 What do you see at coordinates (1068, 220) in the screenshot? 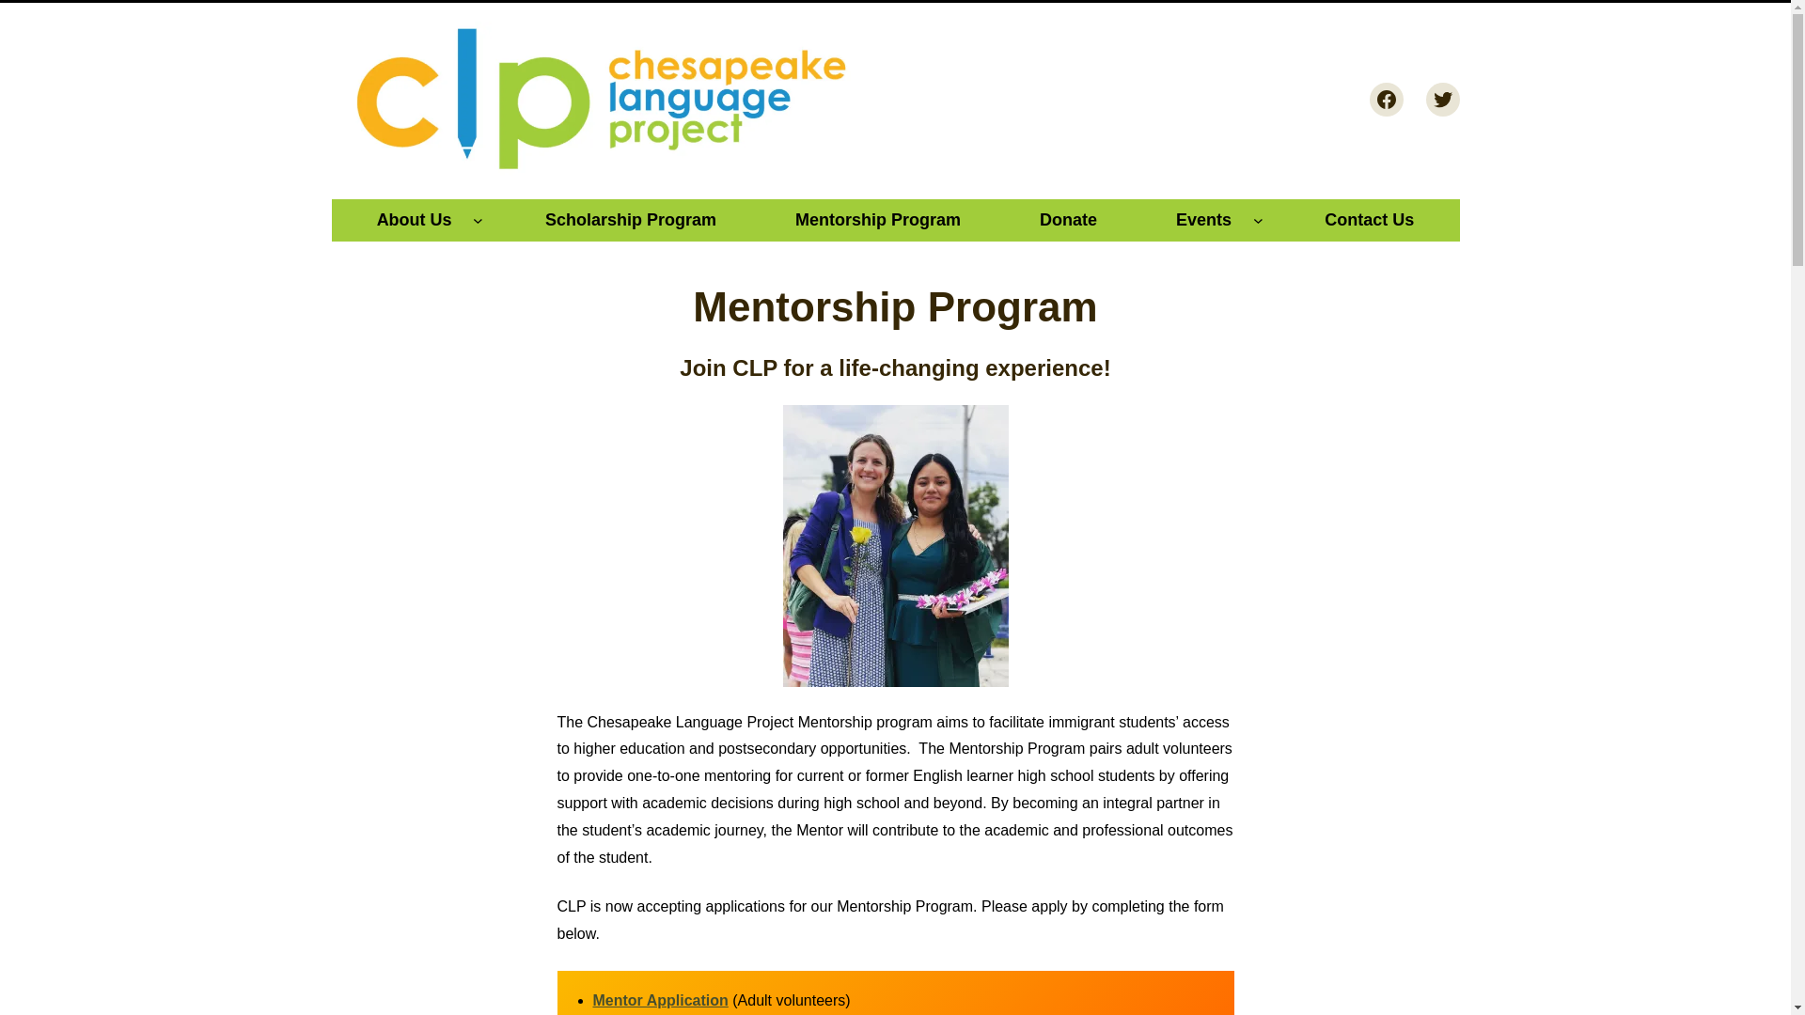
I see `Donate` at bounding box center [1068, 220].